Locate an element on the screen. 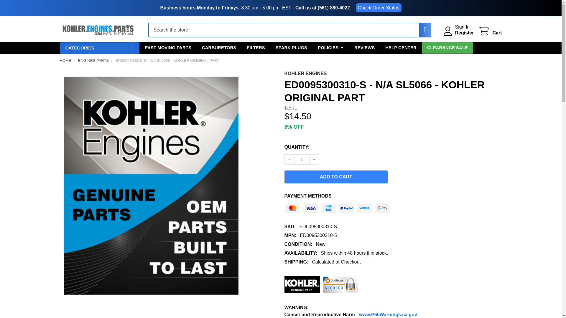 The image size is (566, 318). Search is located at coordinates (422, 30).